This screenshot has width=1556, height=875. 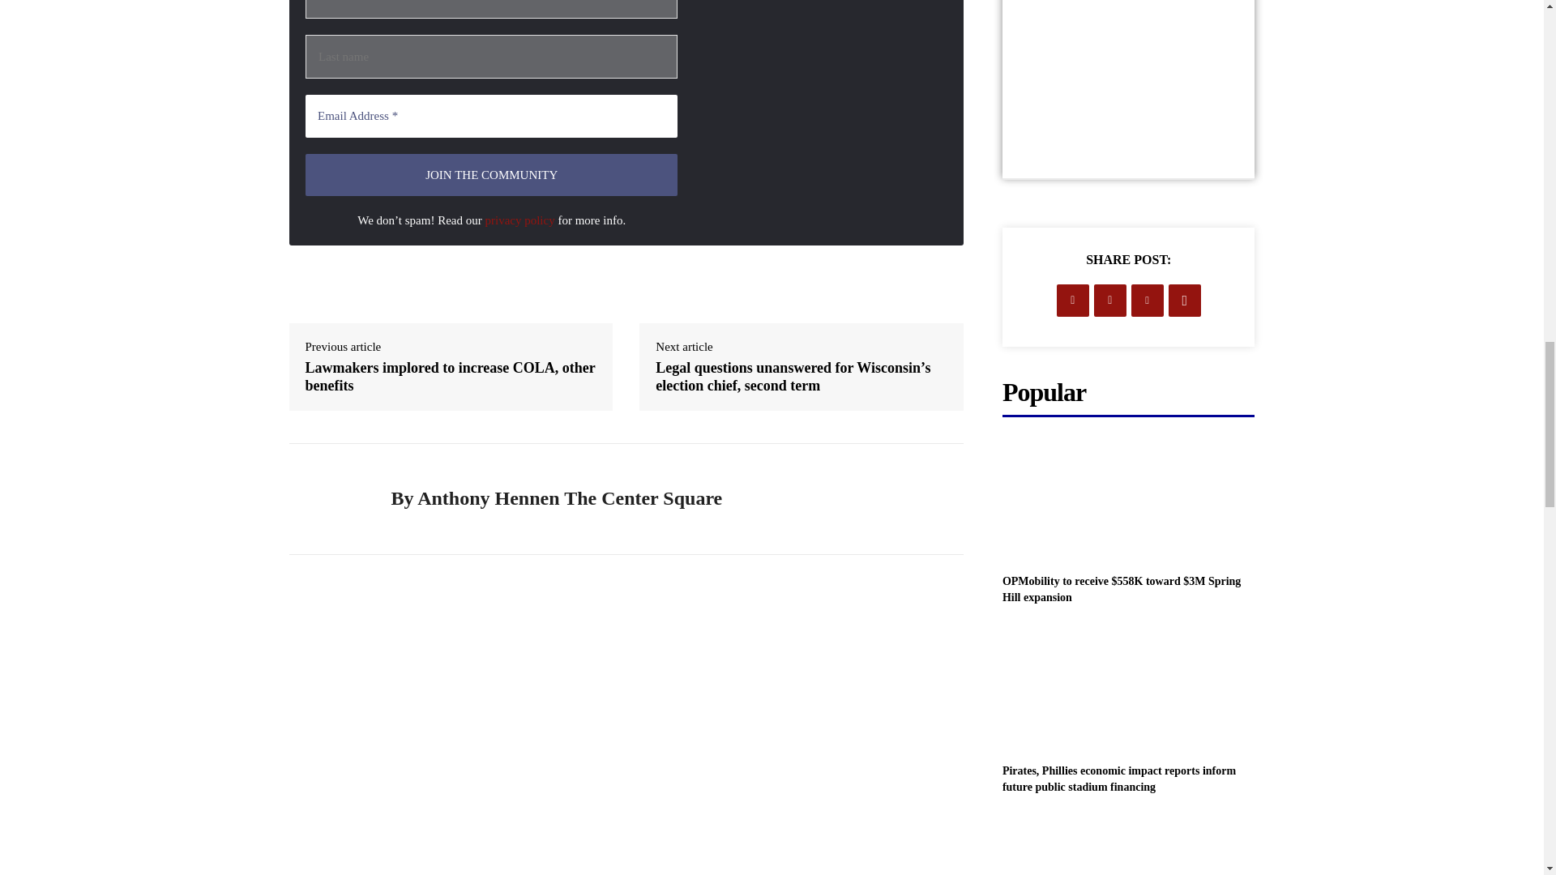 I want to click on JOIN THE COMMUNITY, so click(x=491, y=175).